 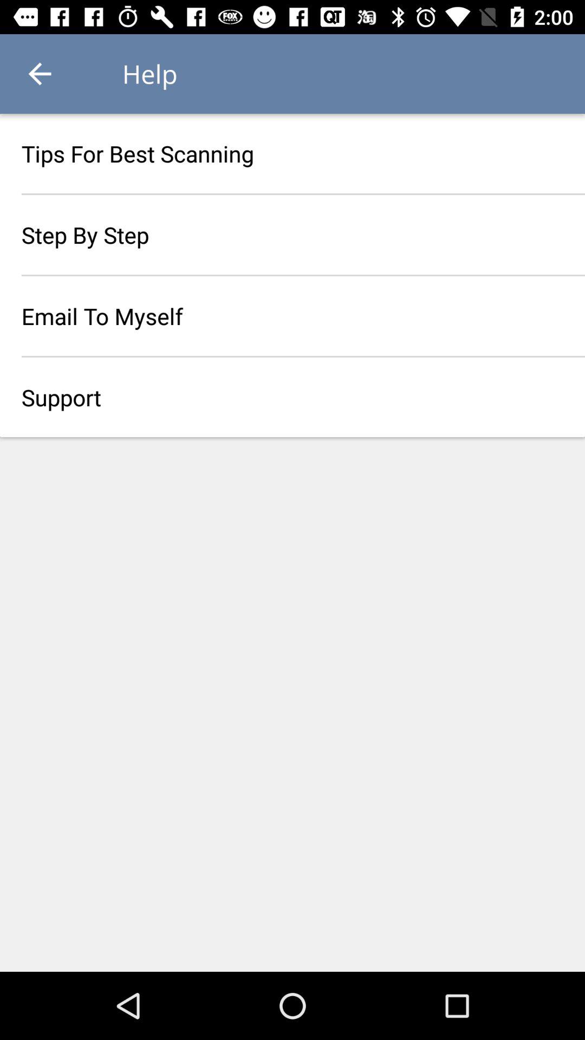 I want to click on tap icon at the center, so click(x=292, y=397).